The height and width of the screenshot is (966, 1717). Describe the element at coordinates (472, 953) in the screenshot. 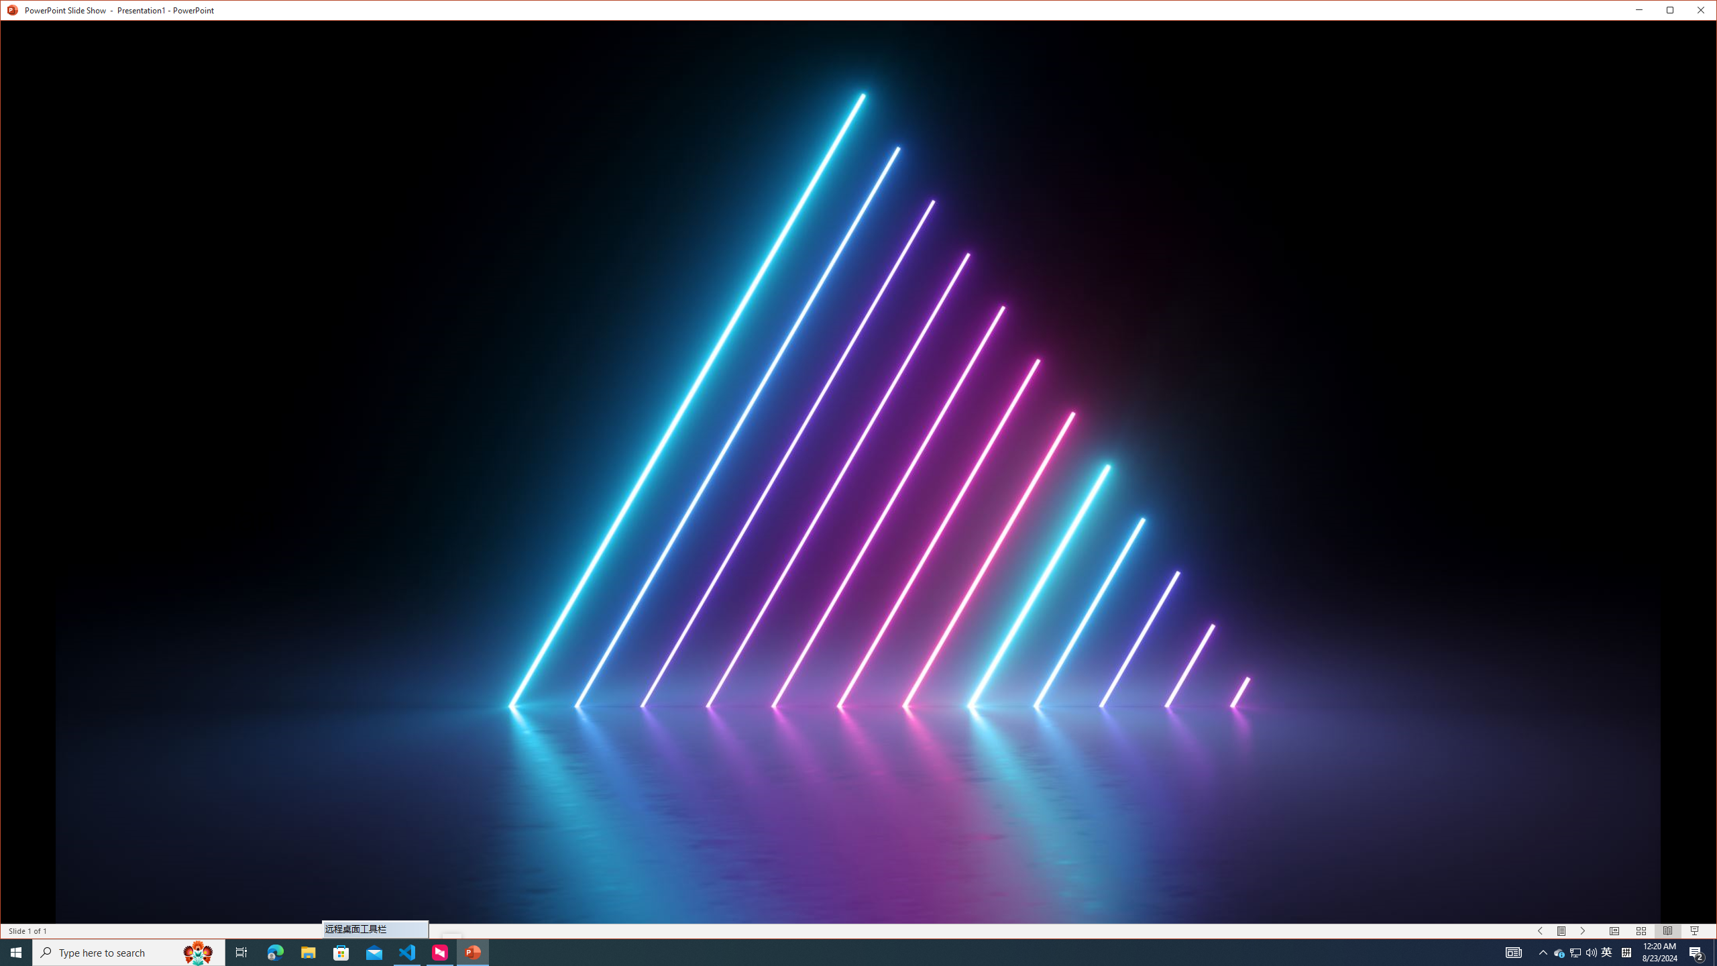

I see `Slide Show Previous On` at that location.